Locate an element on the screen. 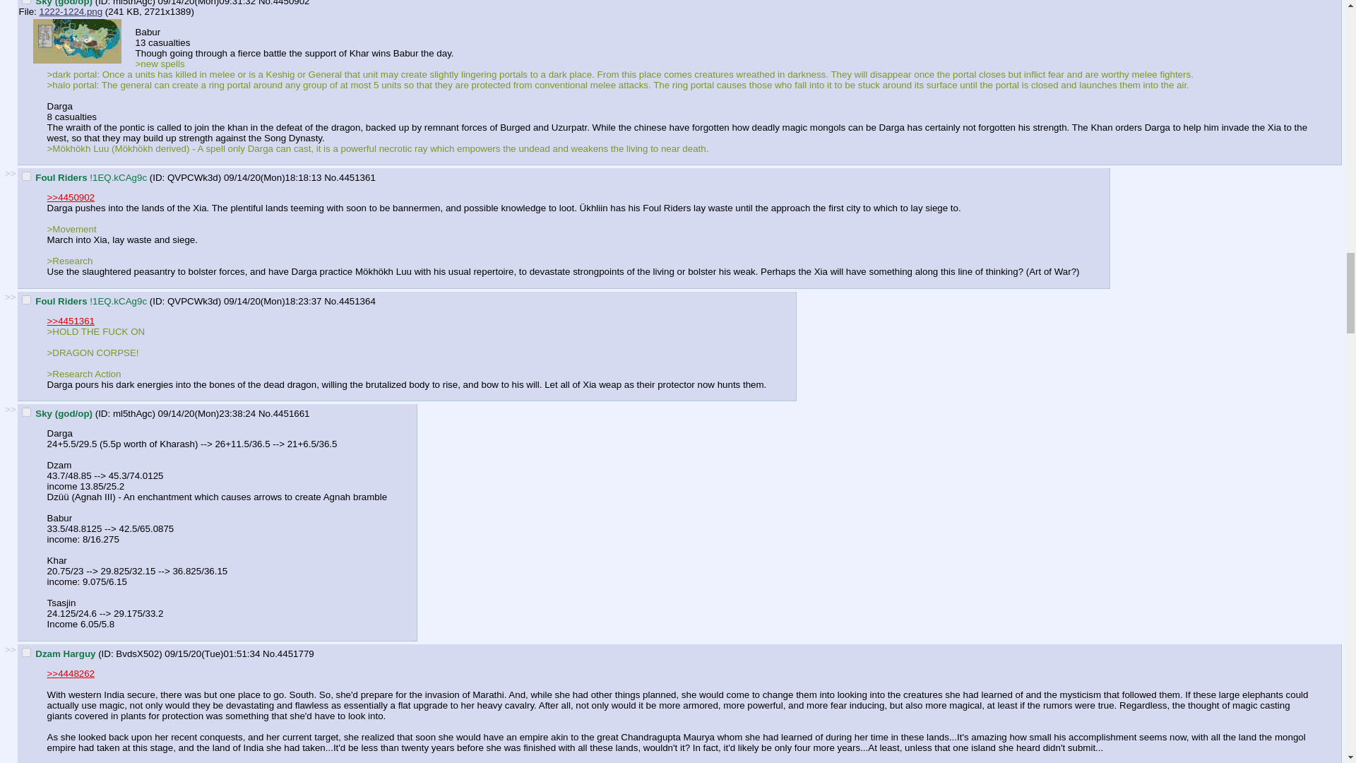 The height and width of the screenshot is (763, 1356). delete is located at coordinates (26, 300).